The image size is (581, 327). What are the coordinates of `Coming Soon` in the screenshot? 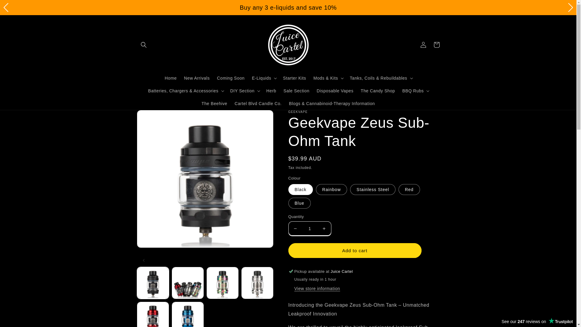 It's located at (231, 78).